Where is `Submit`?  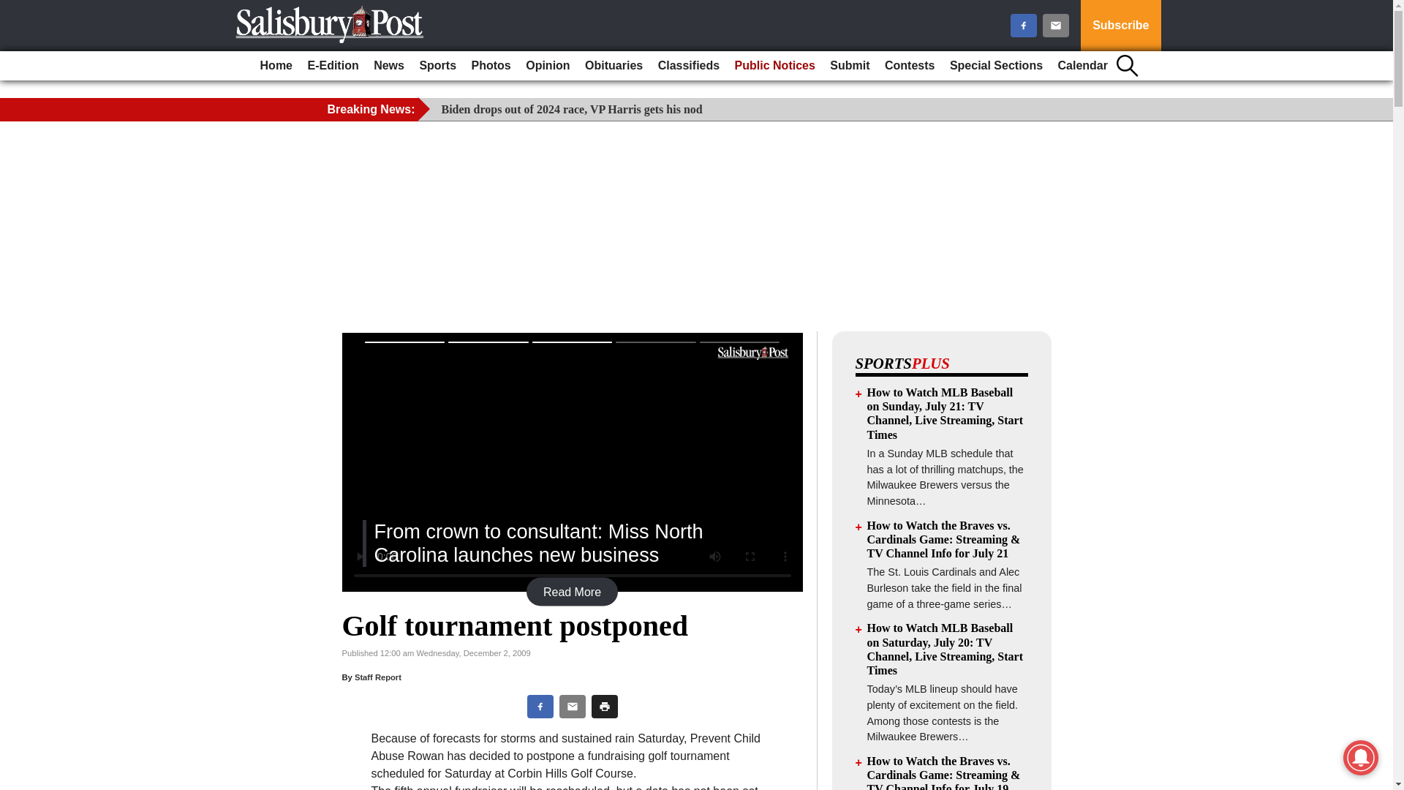 Submit is located at coordinates (850, 66).